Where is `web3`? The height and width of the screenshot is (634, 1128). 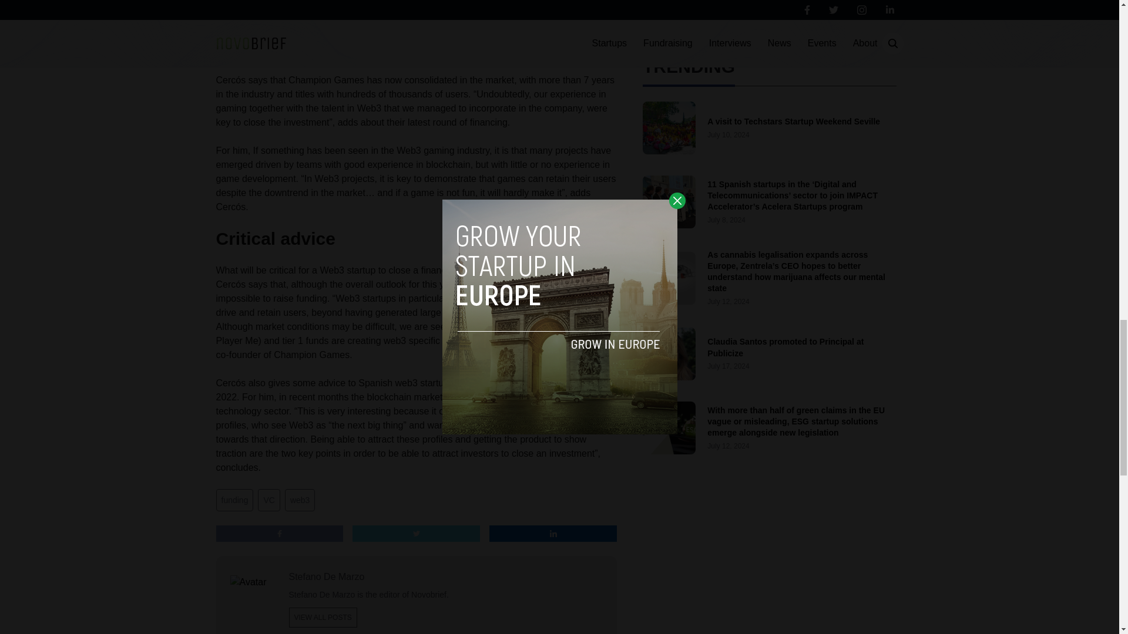 web3 is located at coordinates (300, 500).